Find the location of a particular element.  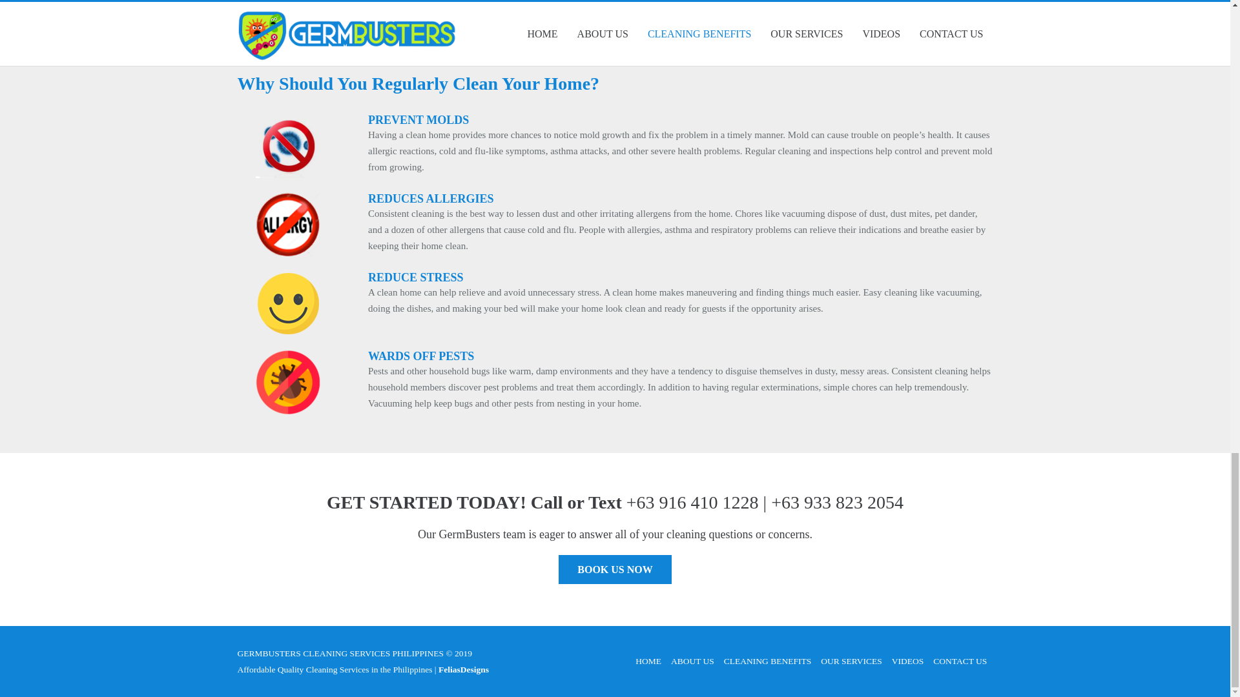

VIDEOS is located at coordinates (907, 661).